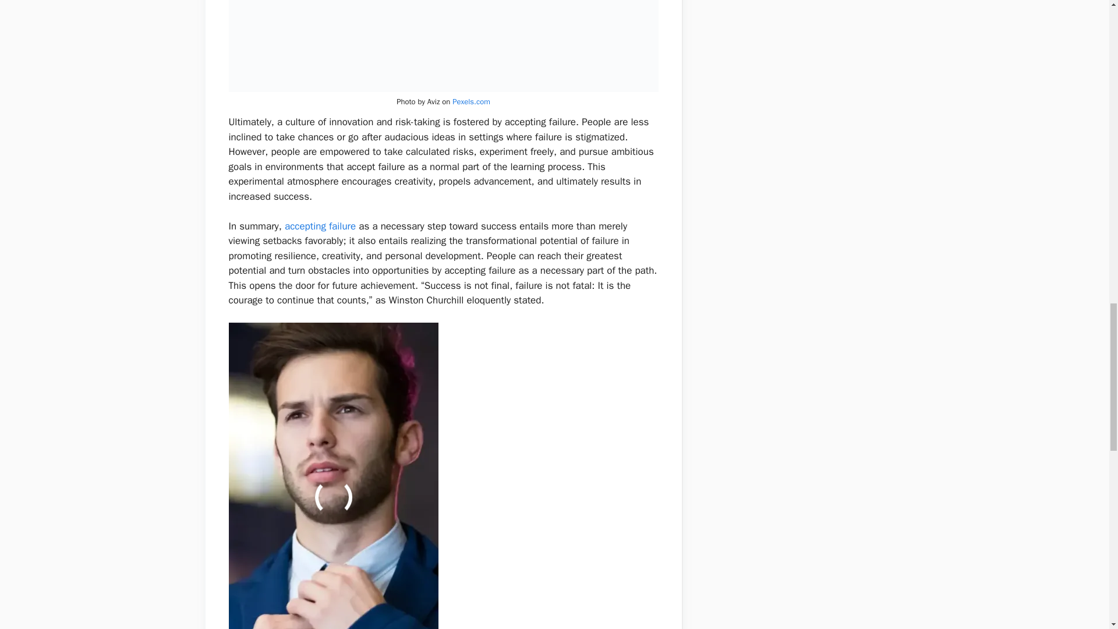 Image resolution: width=1118 pixels, height=629 pixels. What do you see at coordinates (443, 45) in the screenshot?
I see `Embracing Failure as a Stepping Stone to Success` at bounding box center [443, 45].